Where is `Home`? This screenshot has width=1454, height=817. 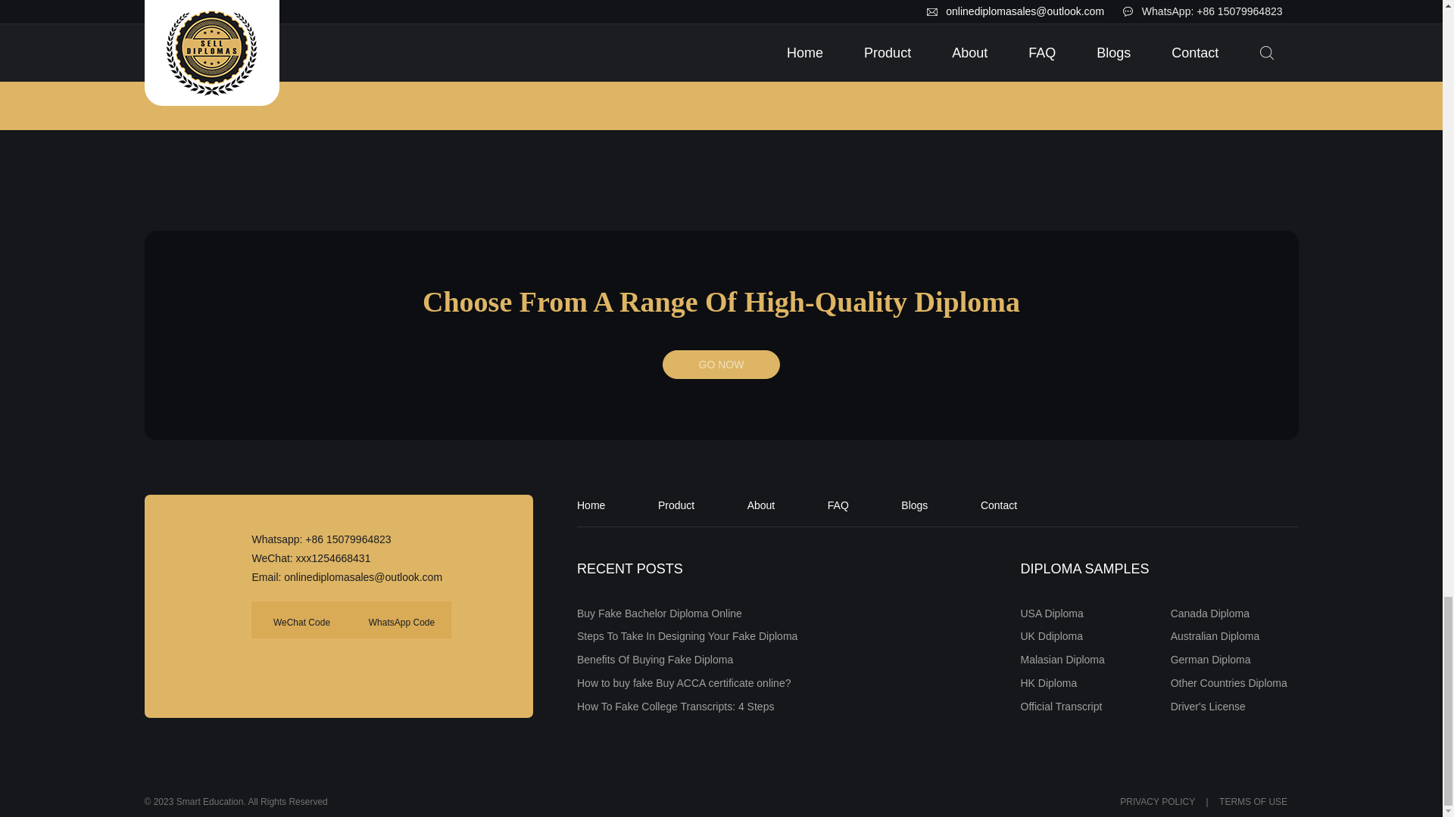
Home is located at coordinates (591, 504).